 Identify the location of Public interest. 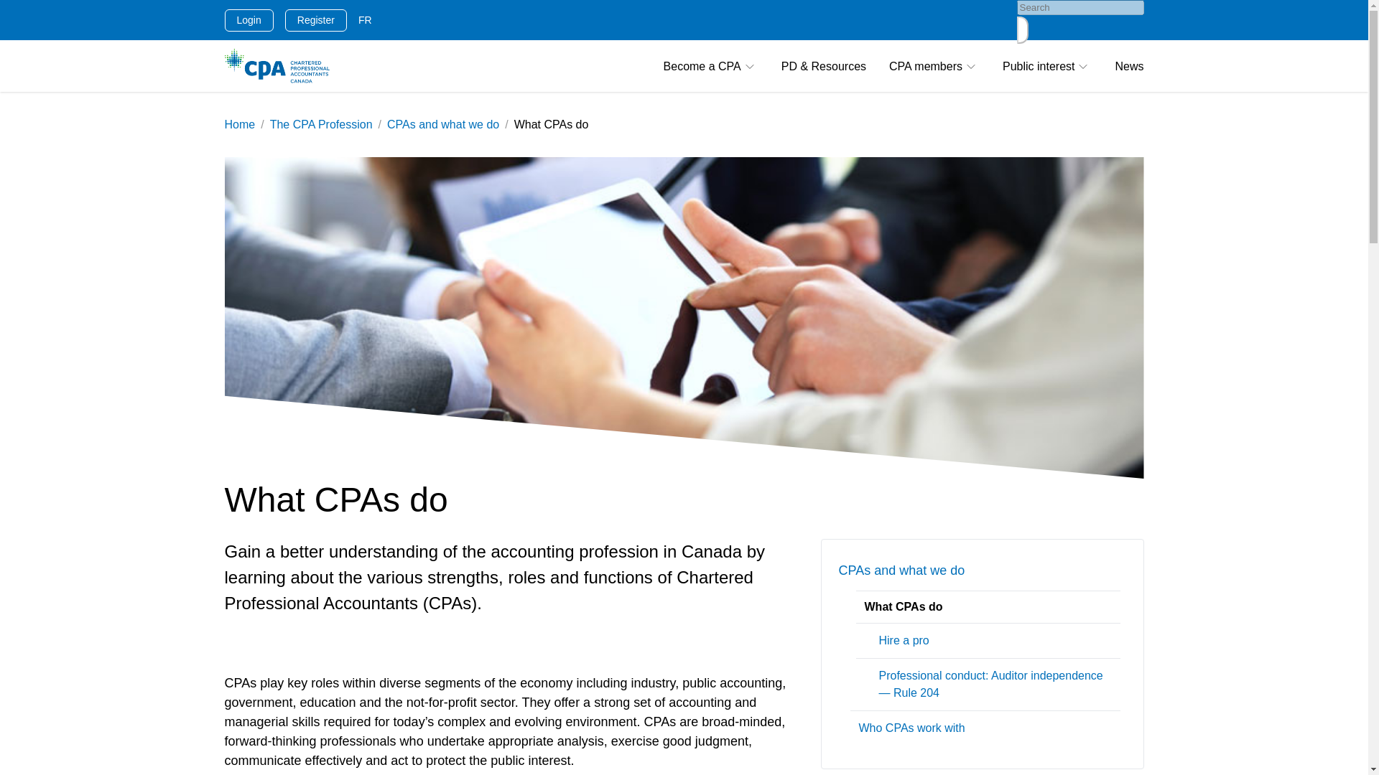
(1047, 66).